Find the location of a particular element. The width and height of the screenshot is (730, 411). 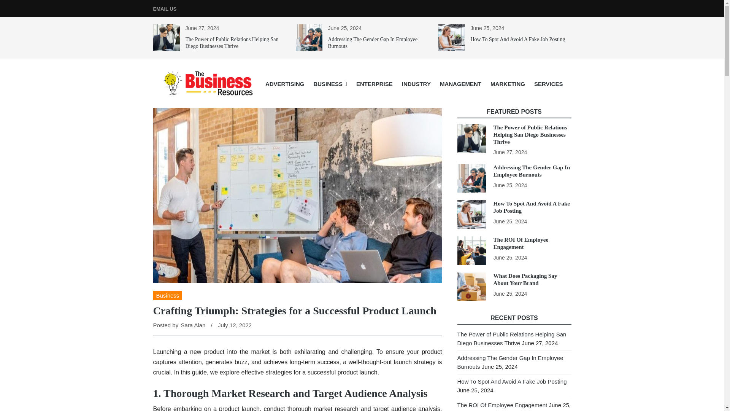

Posts by Sara Alan is located at coordinates (192, 325).